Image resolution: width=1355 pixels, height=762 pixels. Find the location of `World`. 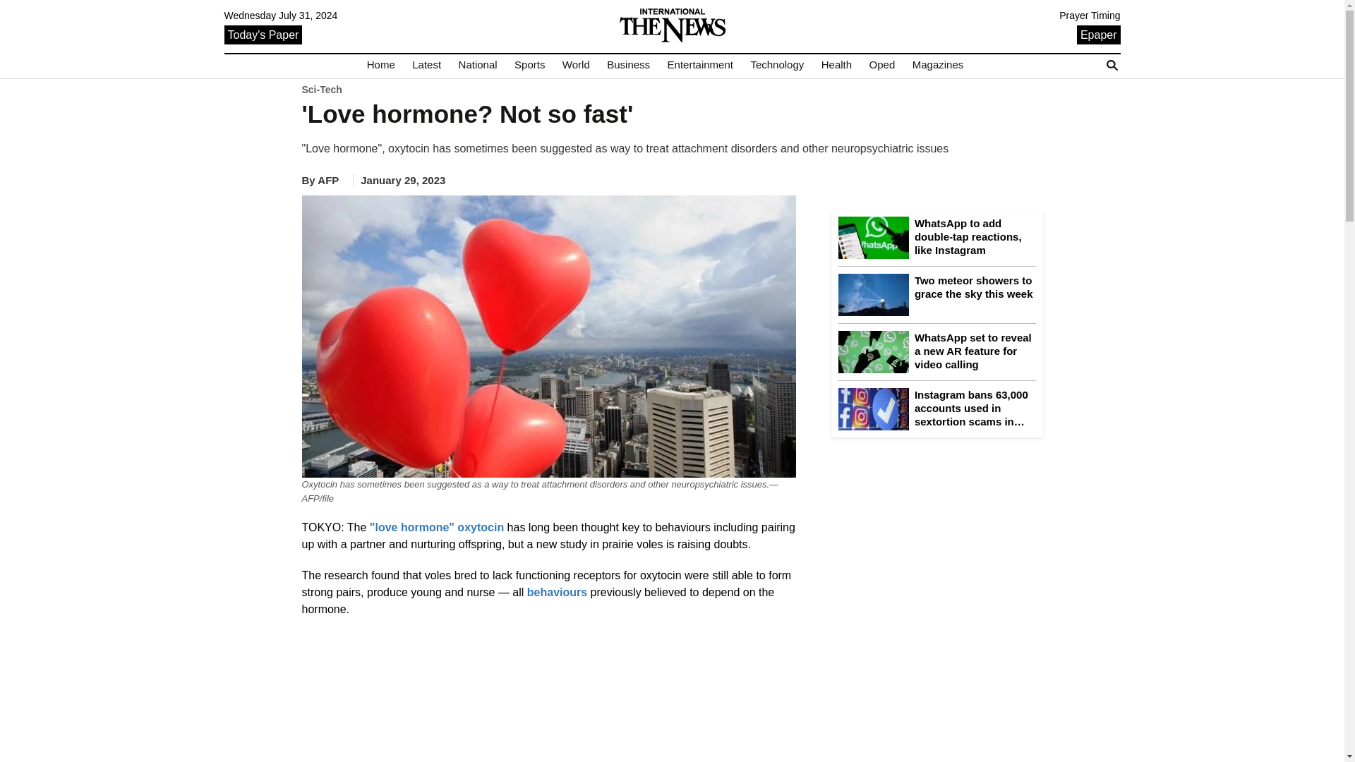

World is located at coordinates (576, 65).